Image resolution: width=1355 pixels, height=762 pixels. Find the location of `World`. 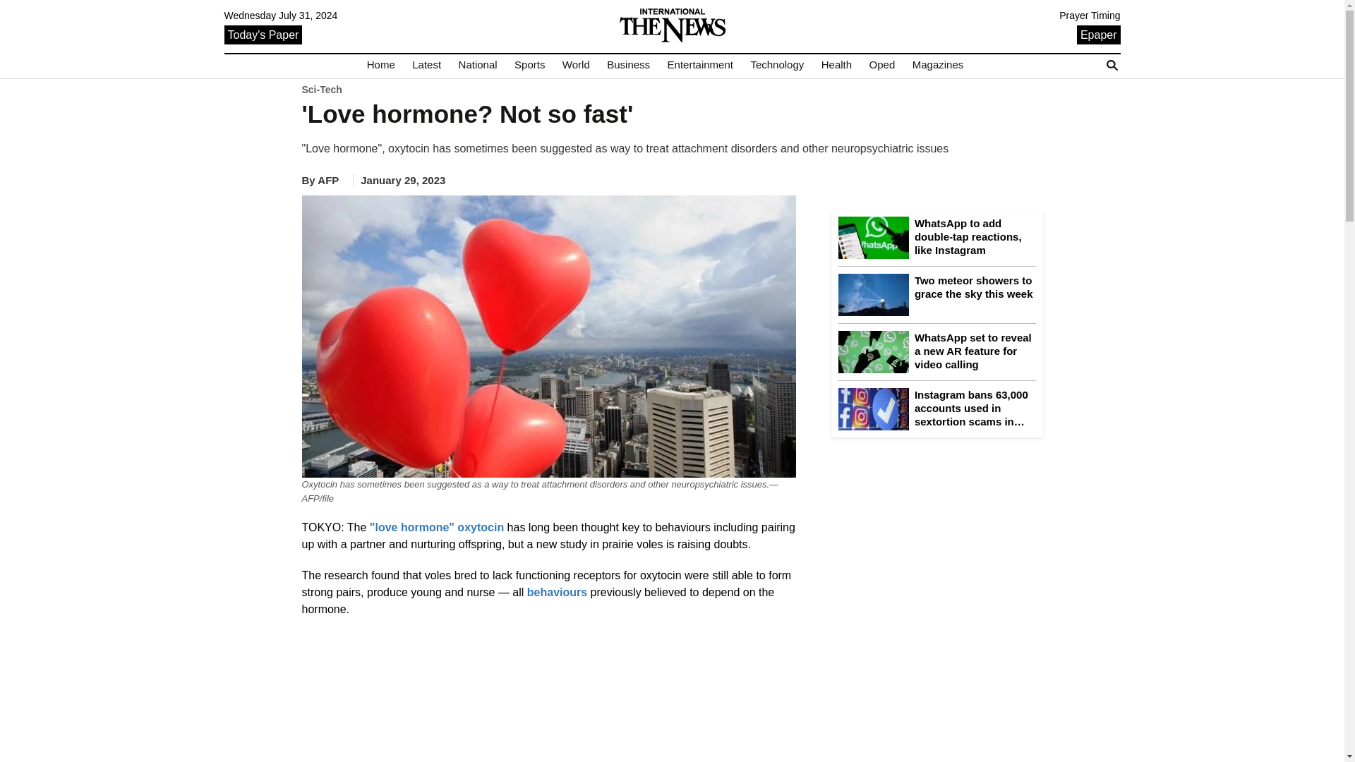

World is located at coordinates (576, 65).